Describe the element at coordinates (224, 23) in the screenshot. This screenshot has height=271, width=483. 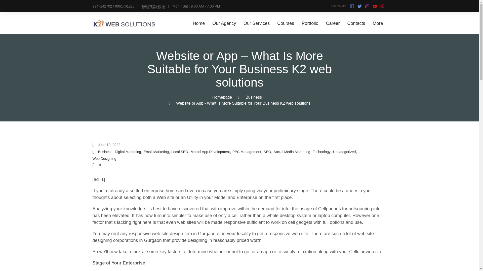
I see `Our Agency` at that location.